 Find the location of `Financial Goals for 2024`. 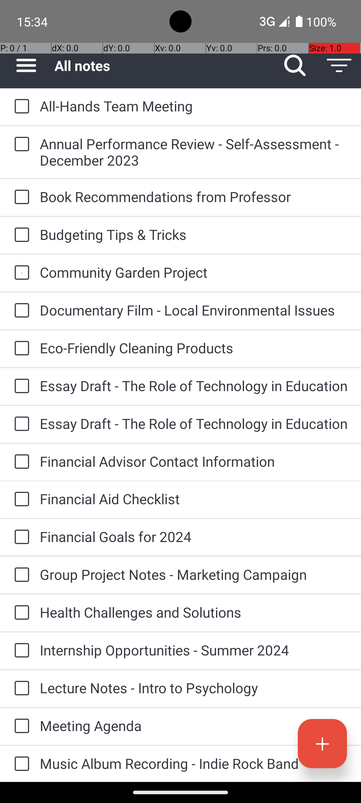

Financial Goals for 2024 is located at coordinates (194, 537).